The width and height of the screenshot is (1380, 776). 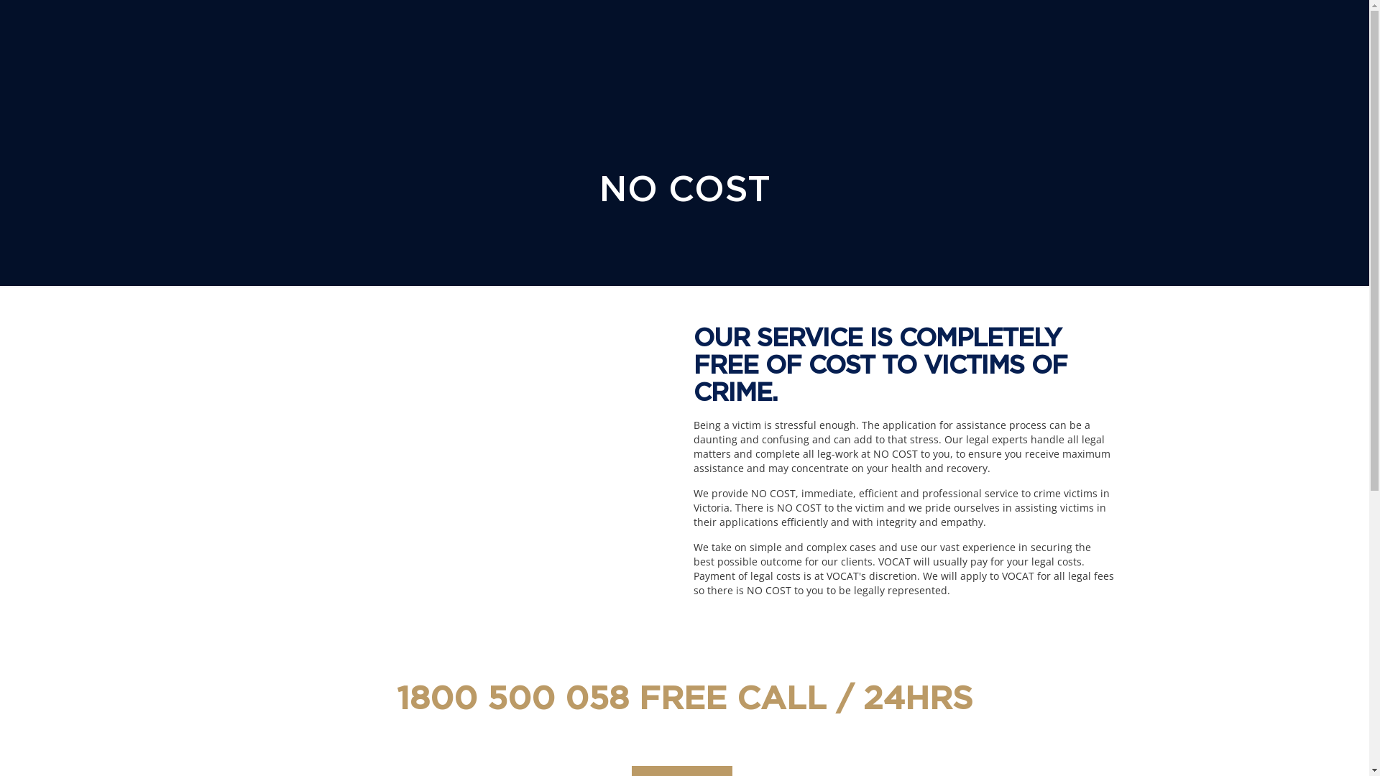 What do you see at coordinates (634, 633) in the screenshot?
I see `NO COST` at bounding box center [634, 633].